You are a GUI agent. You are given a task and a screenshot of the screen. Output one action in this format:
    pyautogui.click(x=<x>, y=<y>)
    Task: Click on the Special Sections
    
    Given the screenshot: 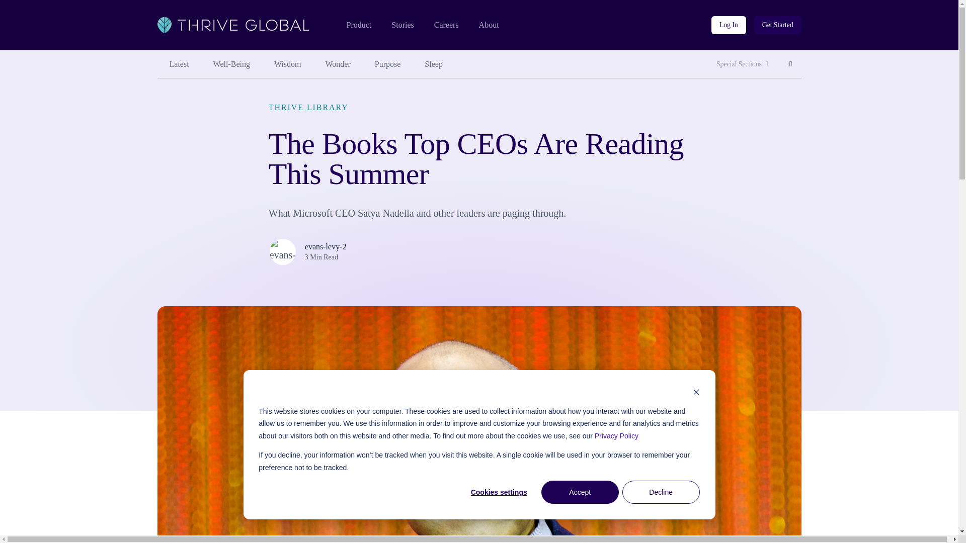 What is the action you would take?
    pyautogui.click(x=338, y=64)
    